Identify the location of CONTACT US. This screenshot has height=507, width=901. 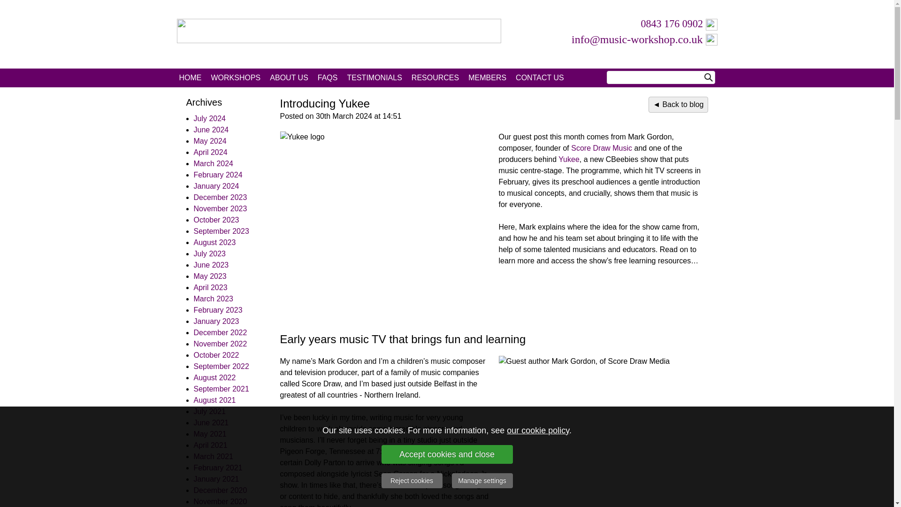
(540, 77).